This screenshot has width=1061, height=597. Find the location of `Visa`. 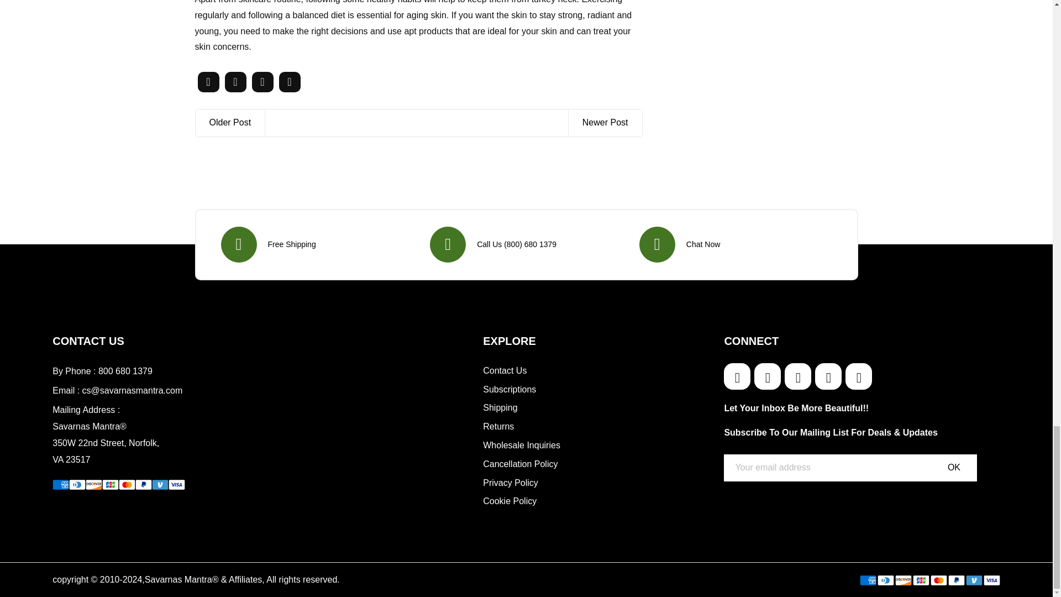

Visa is located at coordinates (177, 484).